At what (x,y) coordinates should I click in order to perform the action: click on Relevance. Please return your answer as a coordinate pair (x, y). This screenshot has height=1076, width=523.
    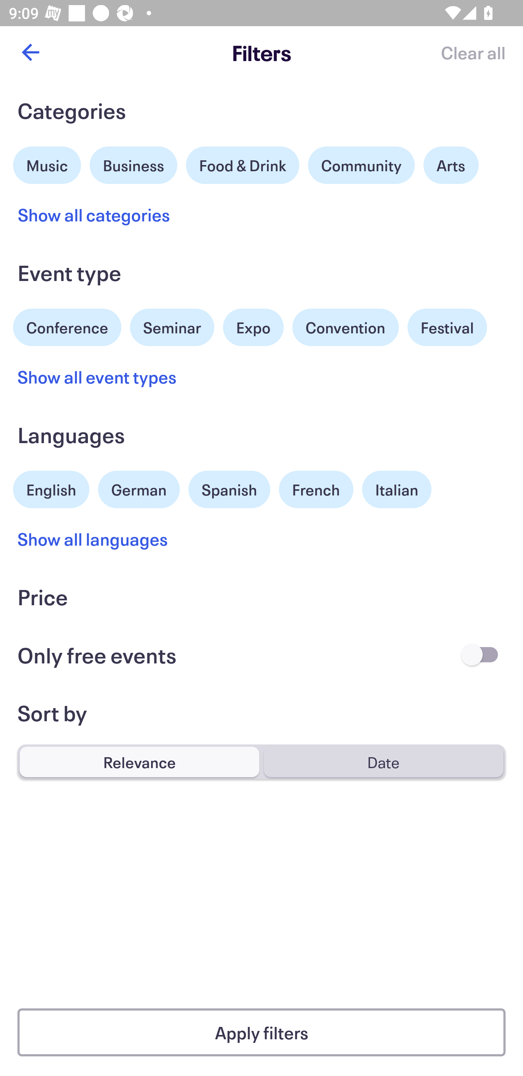
    Looking at the image, I should click on (139, 762).